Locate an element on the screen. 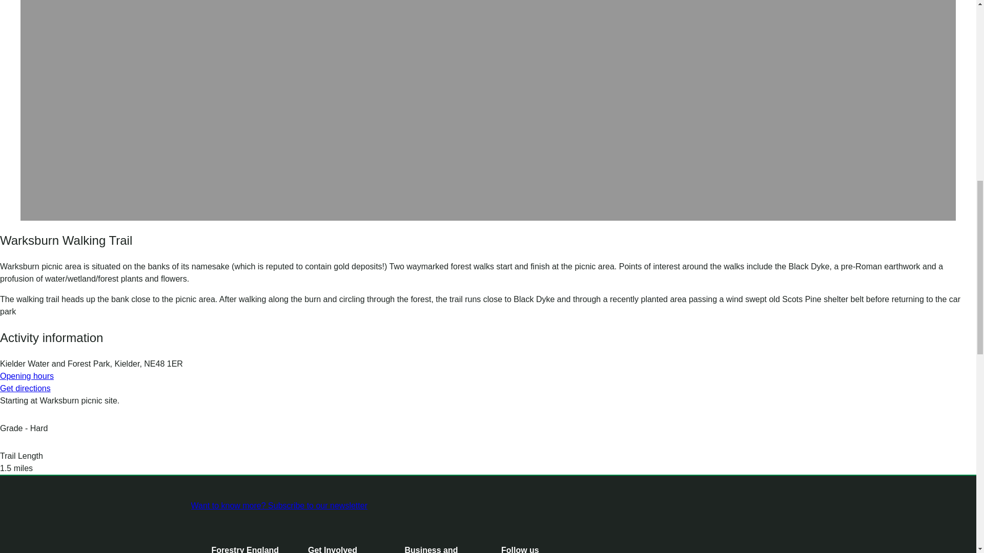  MTB - Ascent is located at coordinates (8, 415).